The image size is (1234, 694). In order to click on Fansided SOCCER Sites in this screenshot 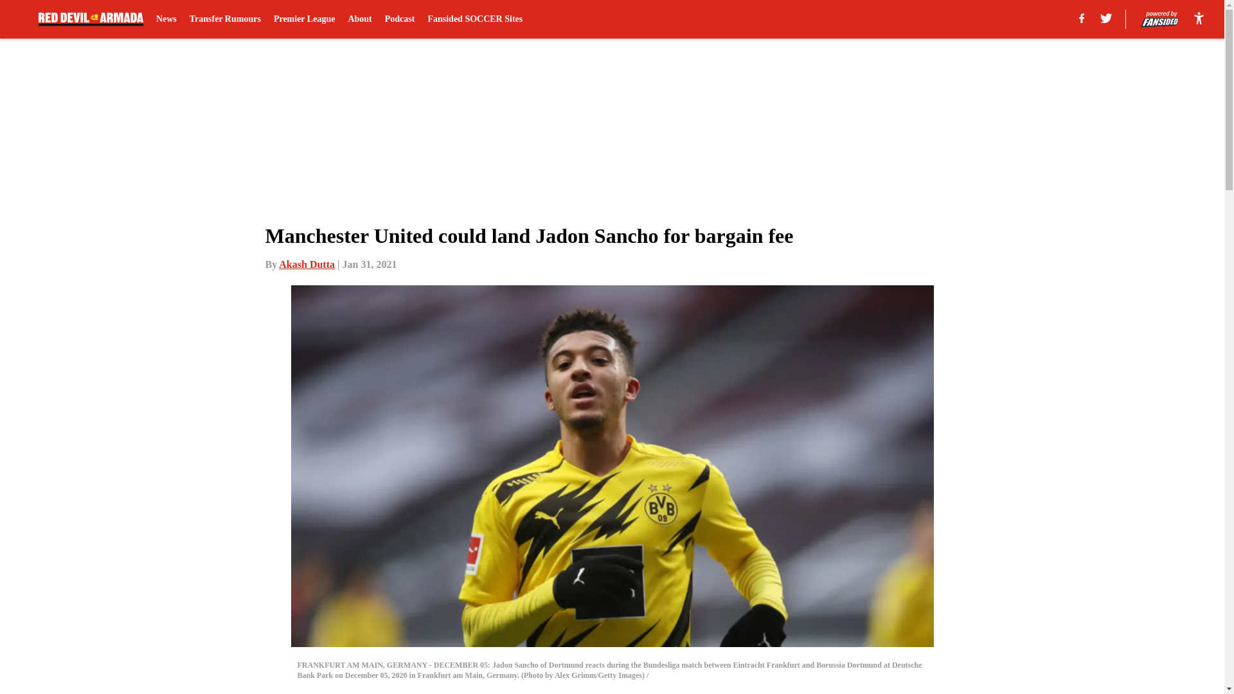, I will do `click(474, 19)`.